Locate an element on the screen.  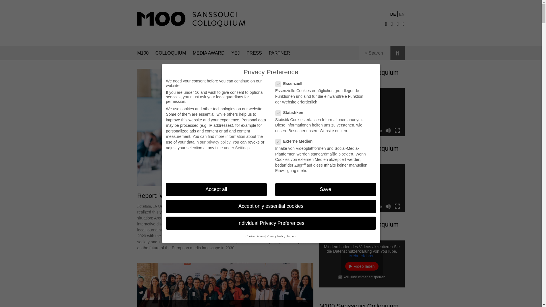
Mute is located at coordinates (388, 130).